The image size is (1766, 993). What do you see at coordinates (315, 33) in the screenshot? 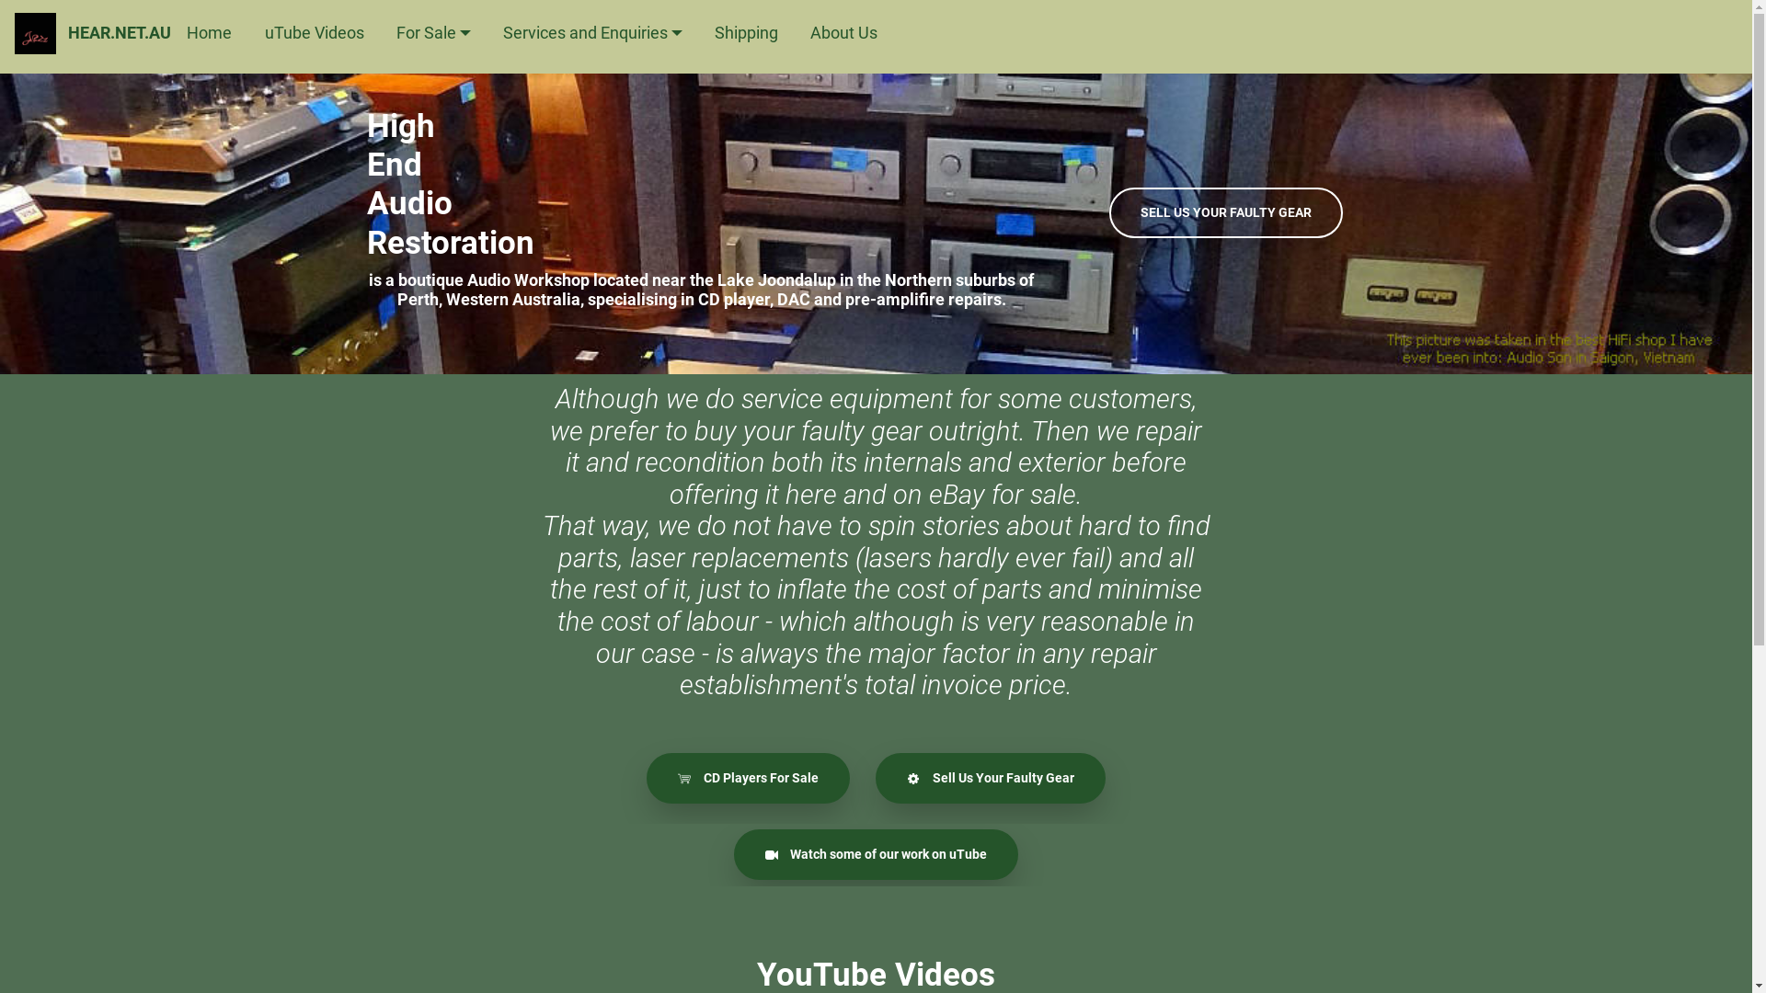
I see `uTube Videos` at bounding box center [315, 33].